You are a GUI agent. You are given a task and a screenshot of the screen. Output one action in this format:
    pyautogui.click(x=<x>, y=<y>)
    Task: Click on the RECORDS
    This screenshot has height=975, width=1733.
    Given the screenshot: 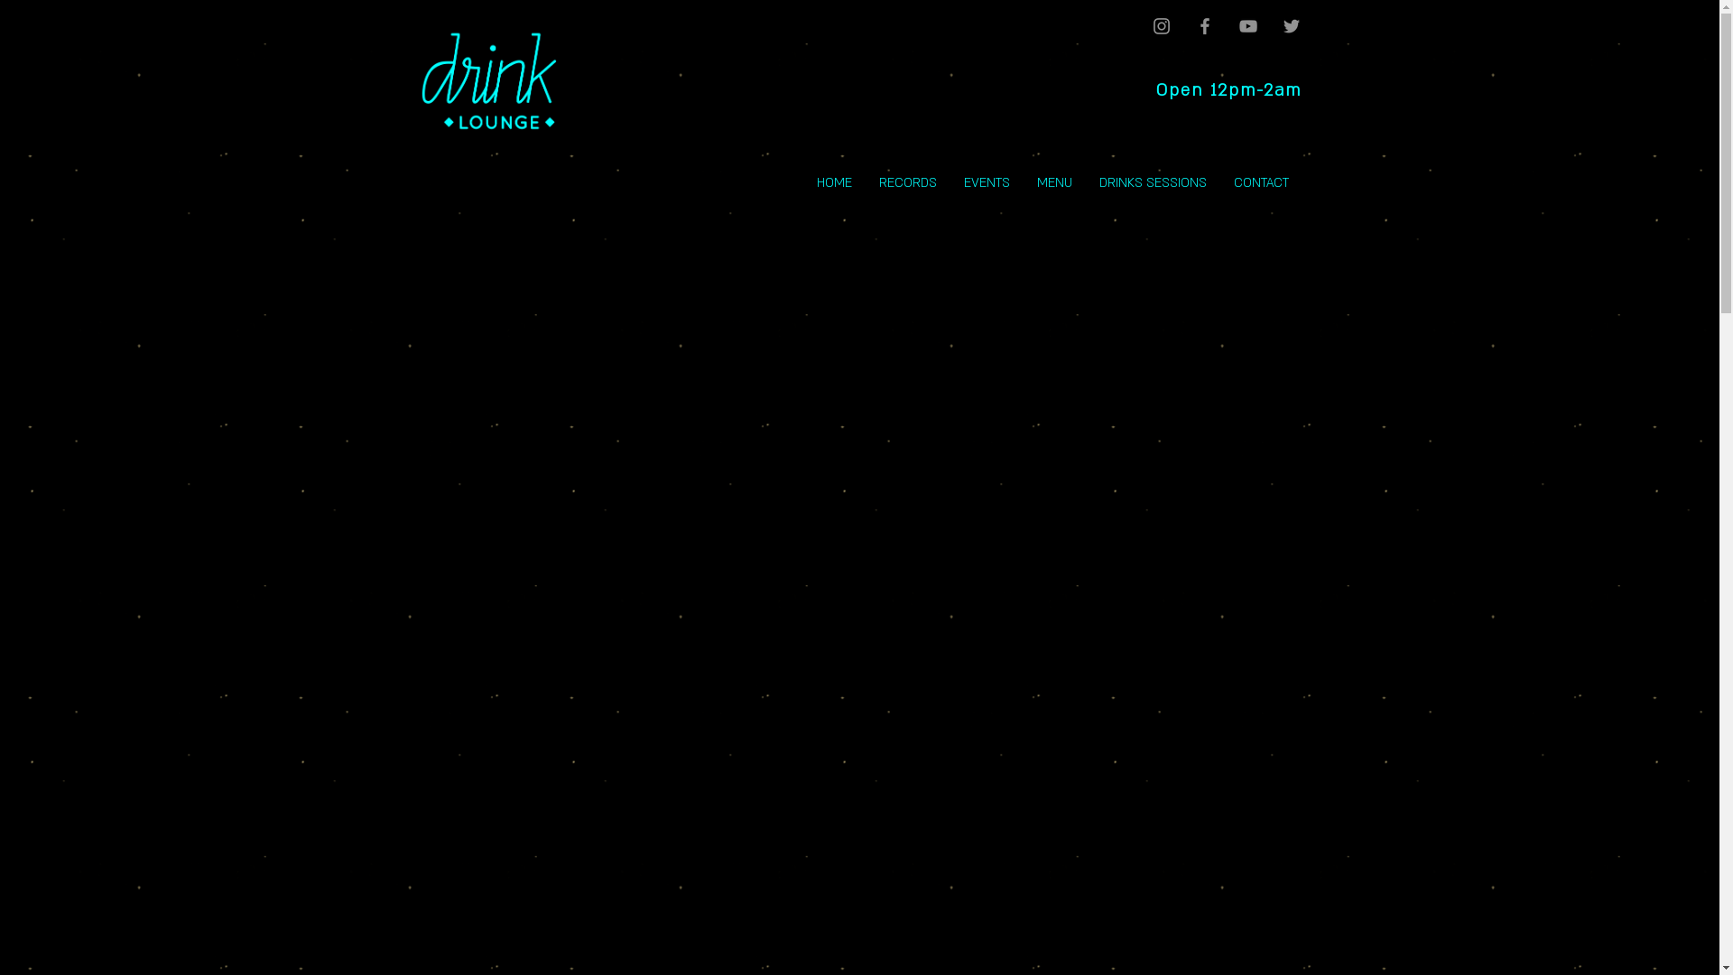 What is the action you would take?
    pyautogui.click(x=907, y=183)
    